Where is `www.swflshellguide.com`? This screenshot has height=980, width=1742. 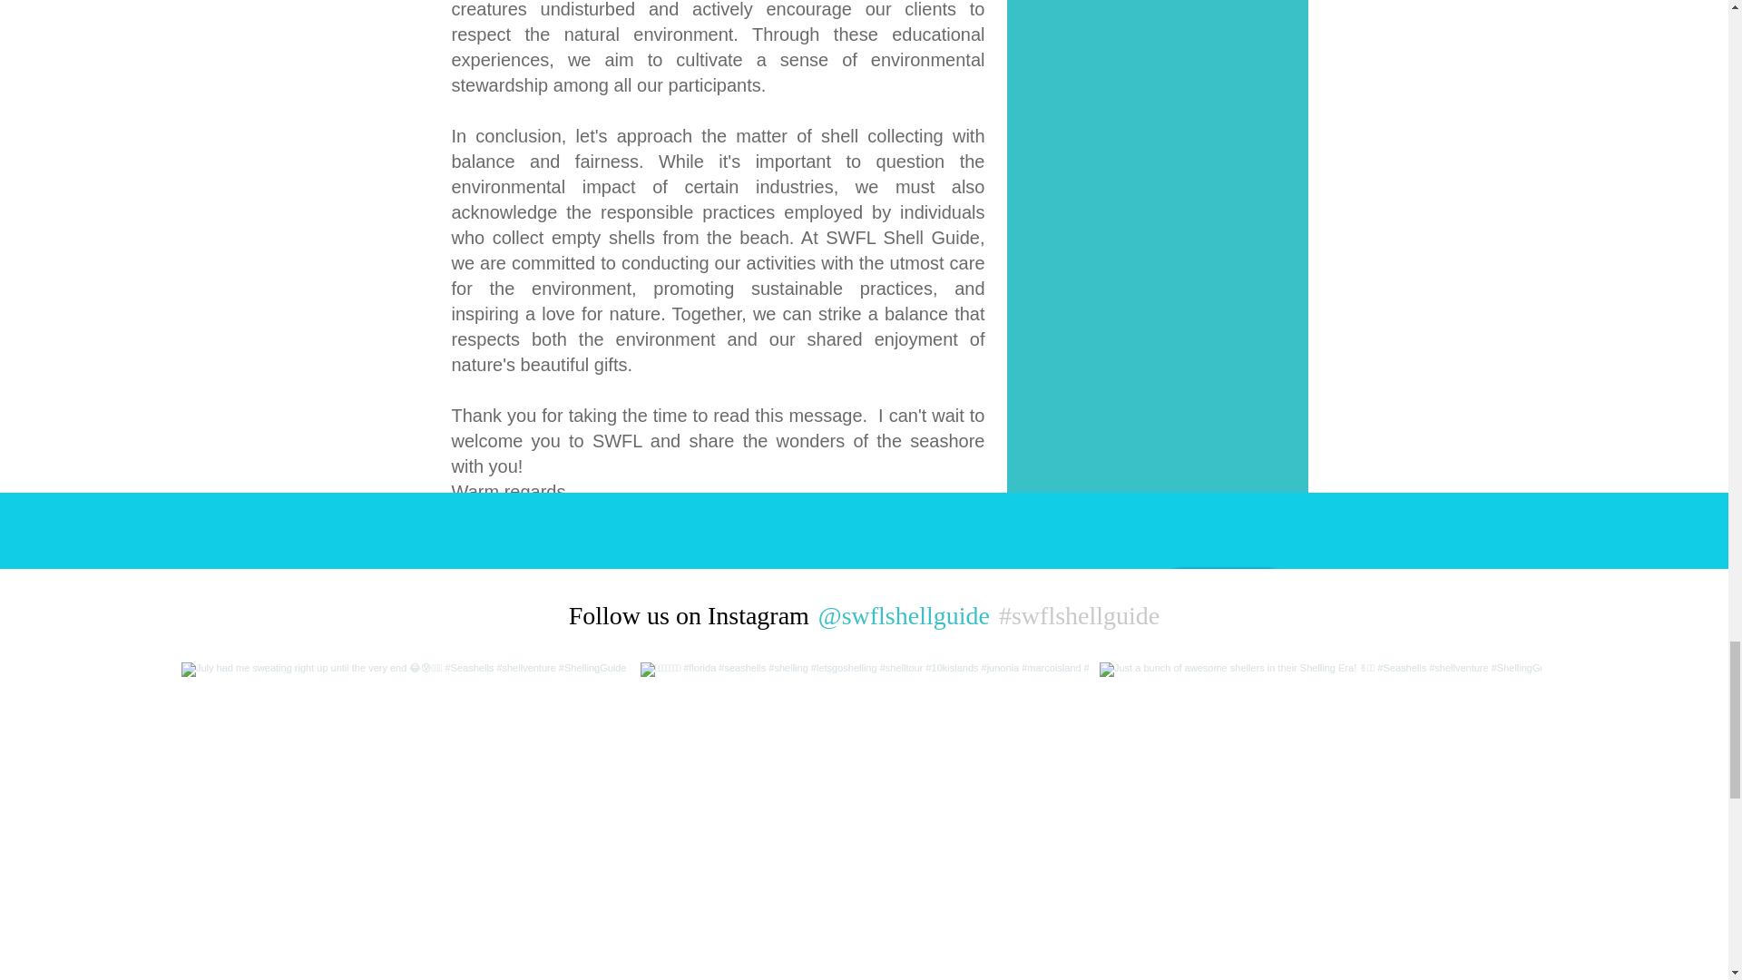
www.swflshellguide.com is located at coordinates (699, 588).